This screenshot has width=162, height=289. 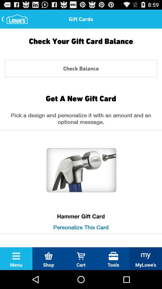 What do you see at coordinates (81, 68) in the screenshot?
I see `select the option check balance` at bounding box center [81, 68].